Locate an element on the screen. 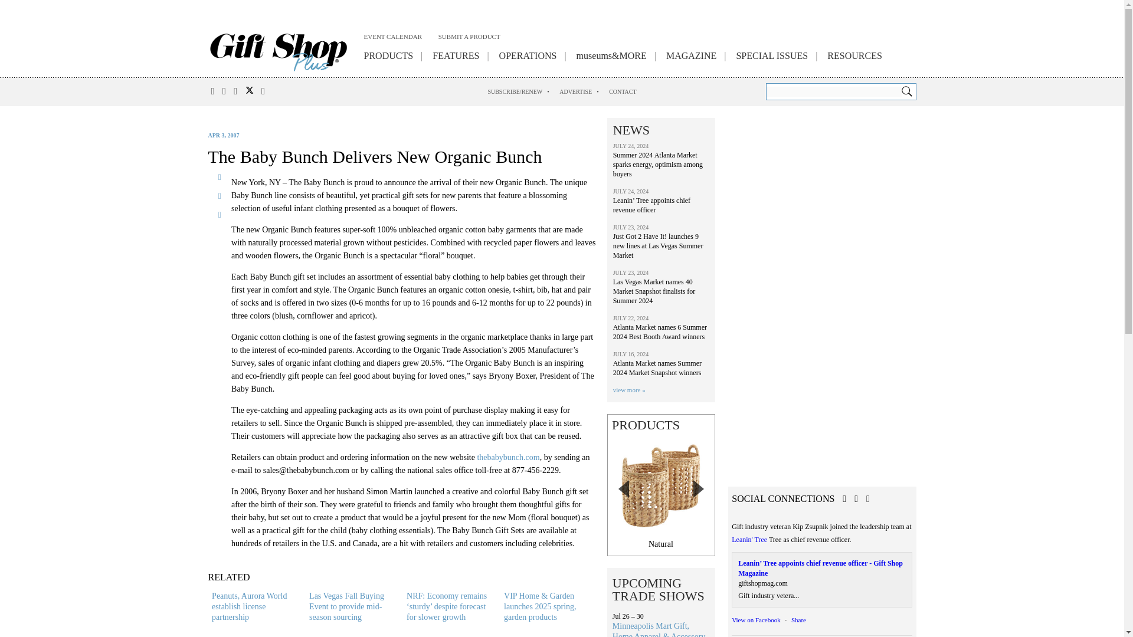  PRODUCTS is located at coordinates (388, 58).